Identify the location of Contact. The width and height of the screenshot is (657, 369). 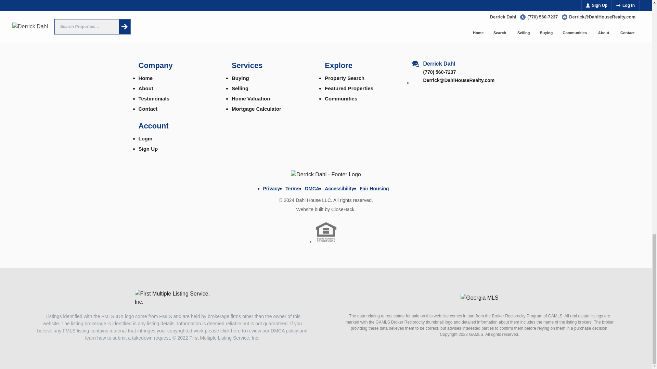
(181, 109).